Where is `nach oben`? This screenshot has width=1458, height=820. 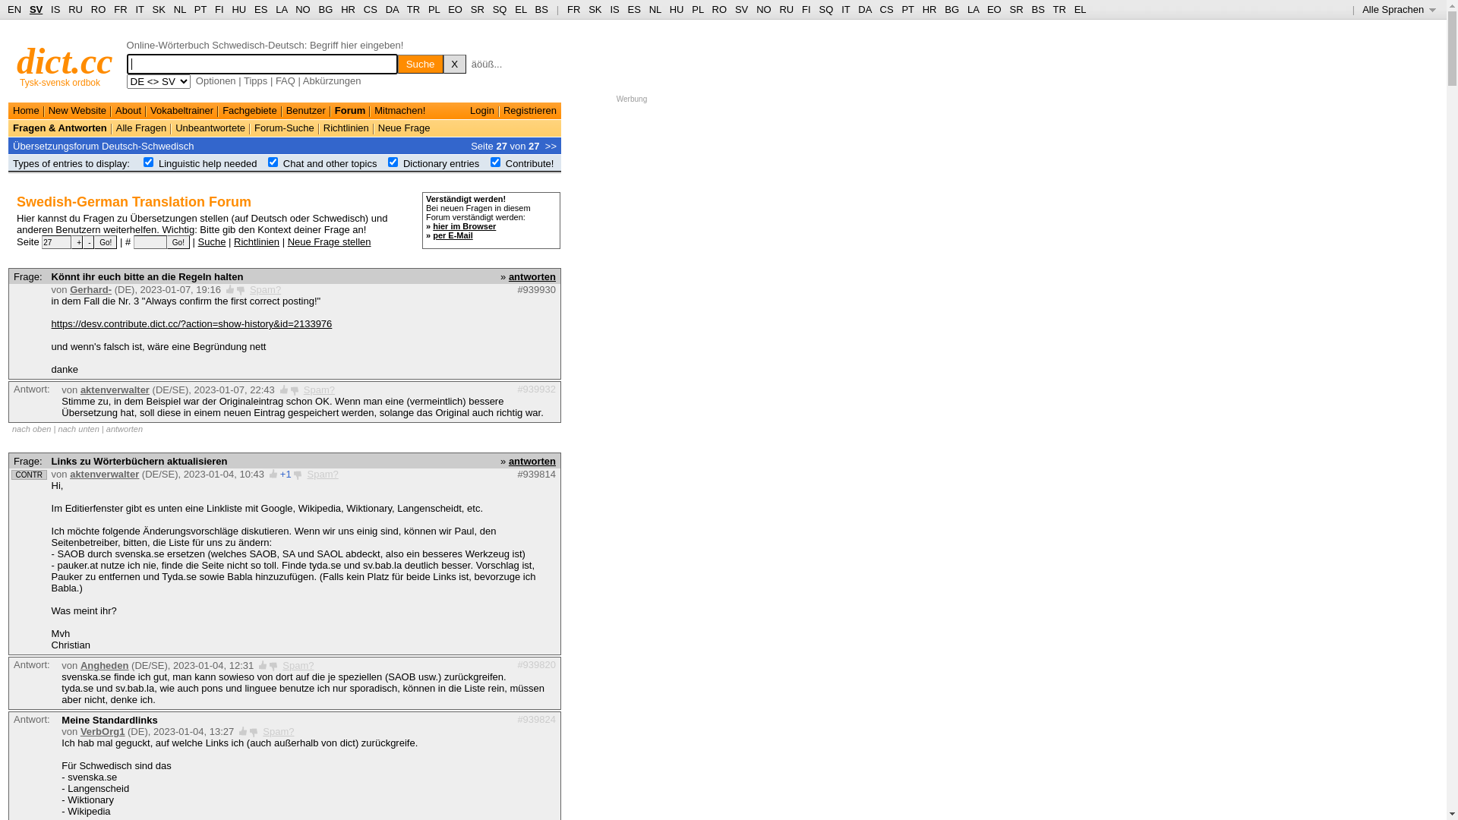 nach oben is located at coordinates (32, 429).